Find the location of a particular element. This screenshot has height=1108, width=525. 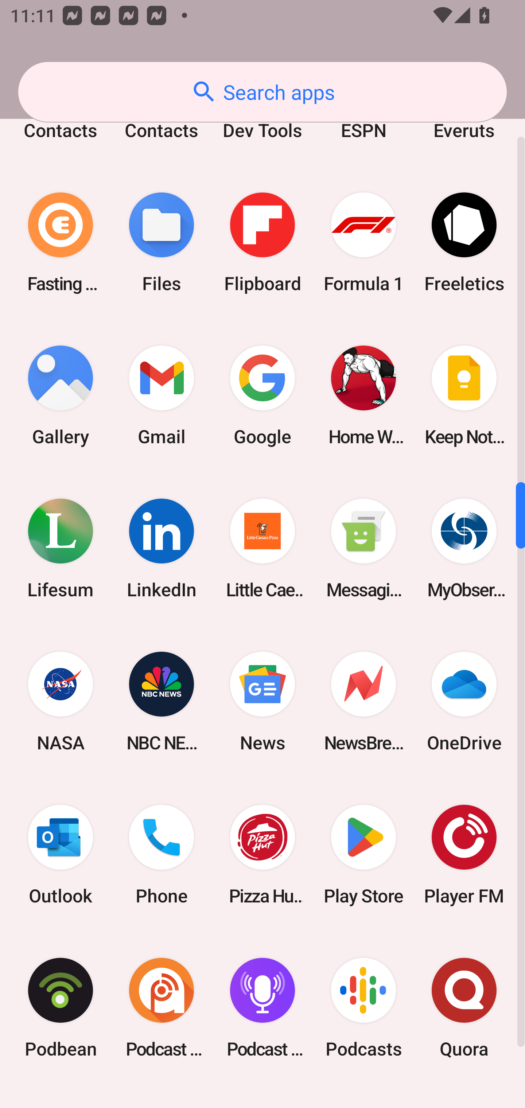

Keep Notes is located at coordinates (464, 395).